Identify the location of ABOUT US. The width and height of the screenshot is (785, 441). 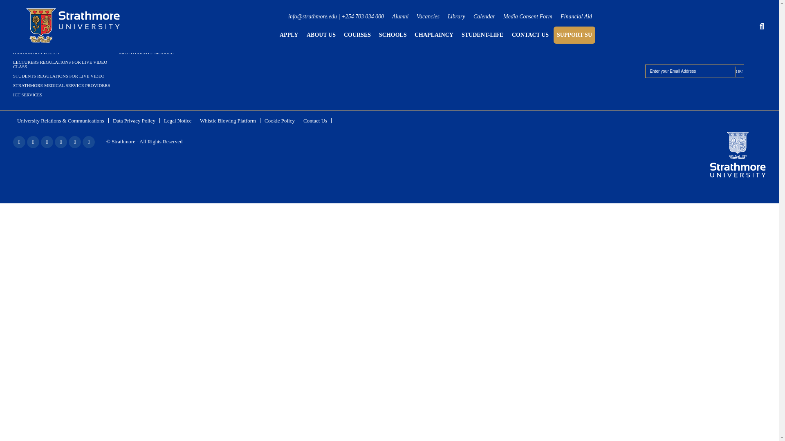
(321, 35).